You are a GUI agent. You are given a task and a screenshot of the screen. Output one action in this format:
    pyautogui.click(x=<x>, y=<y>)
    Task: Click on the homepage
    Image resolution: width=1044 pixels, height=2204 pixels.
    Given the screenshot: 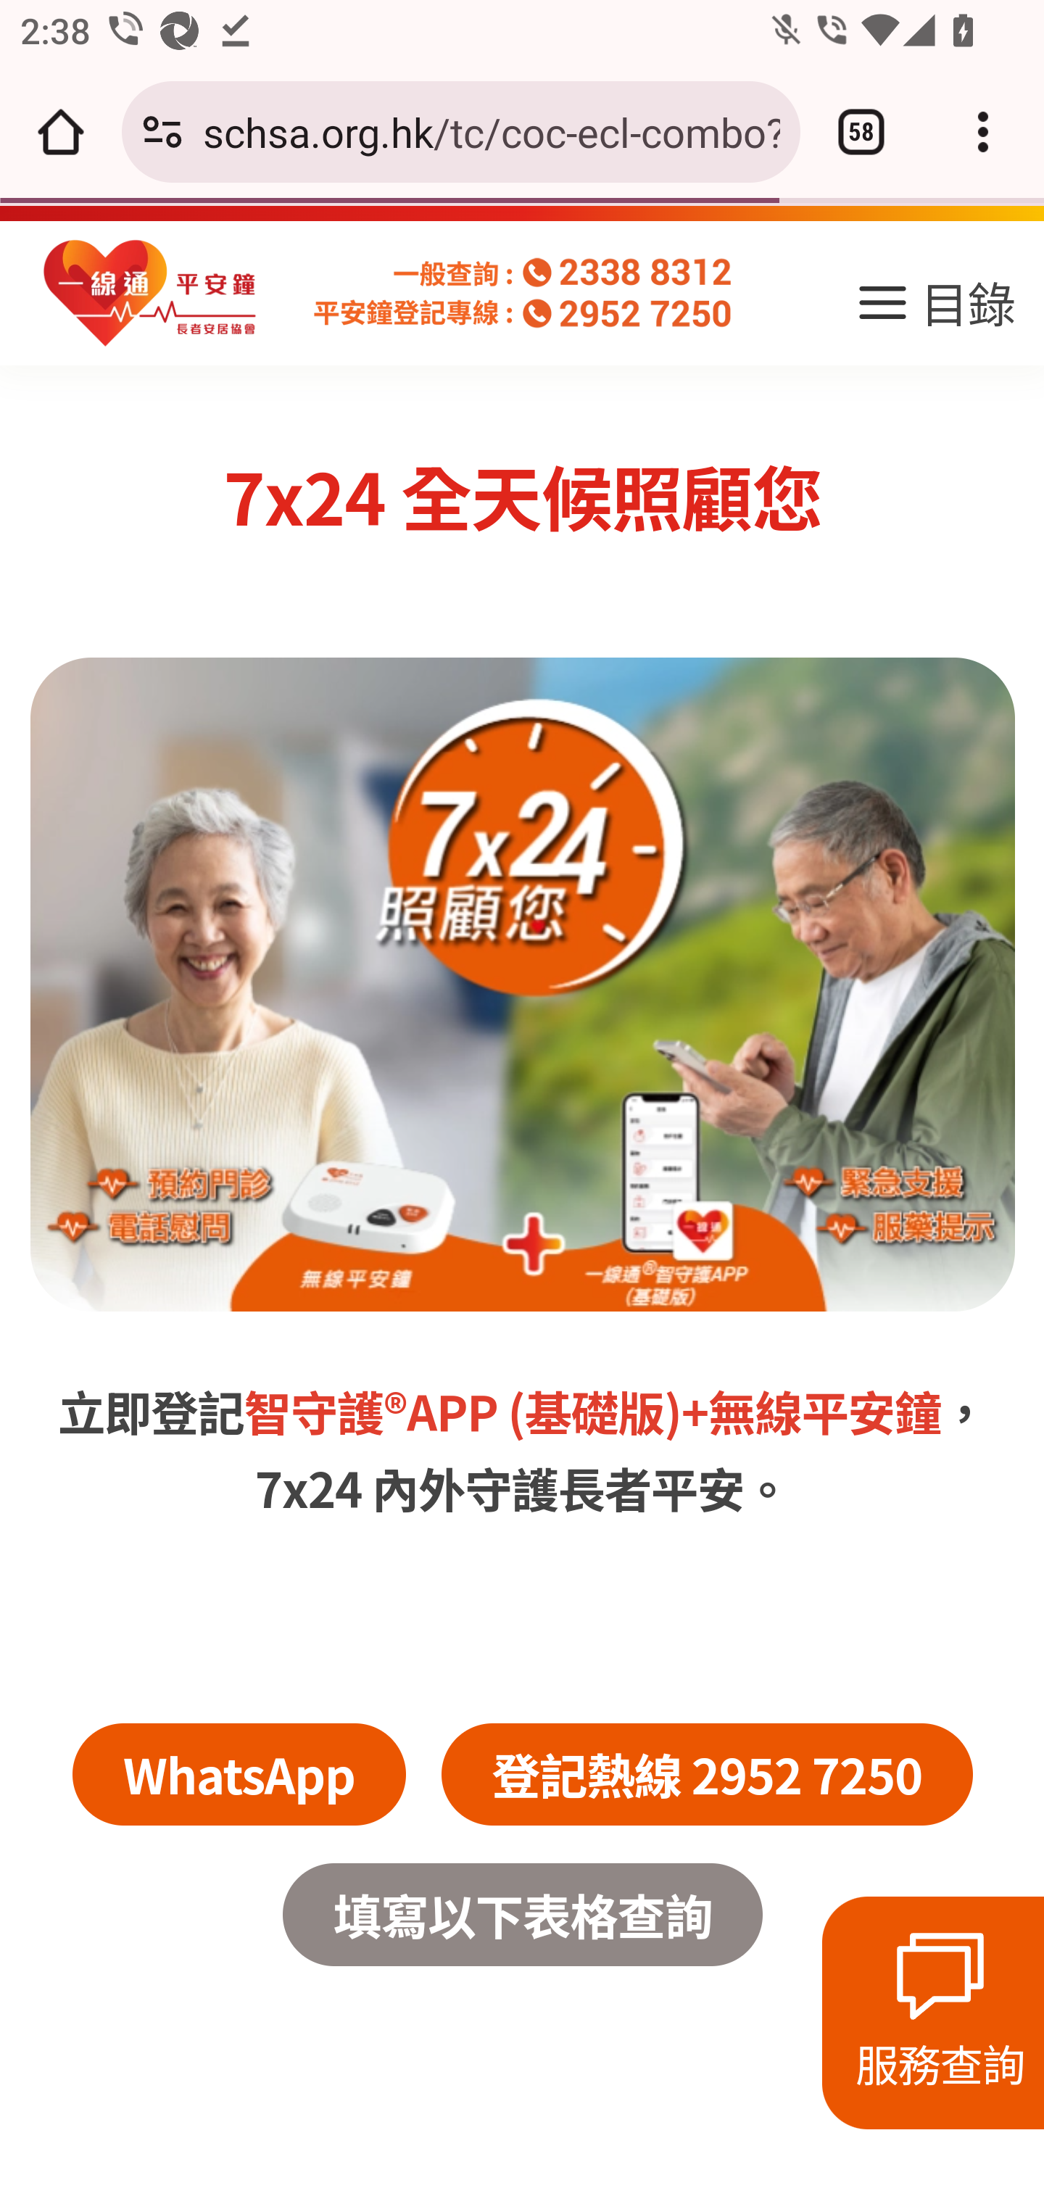 What is the action you would take?
    pyautogui.click(x=151, y=294)
    